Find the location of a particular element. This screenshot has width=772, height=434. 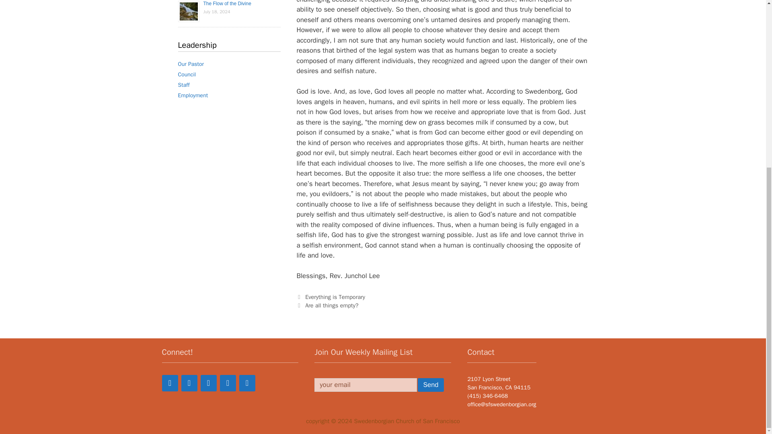

Twitter is located at coordinates (189, 383).